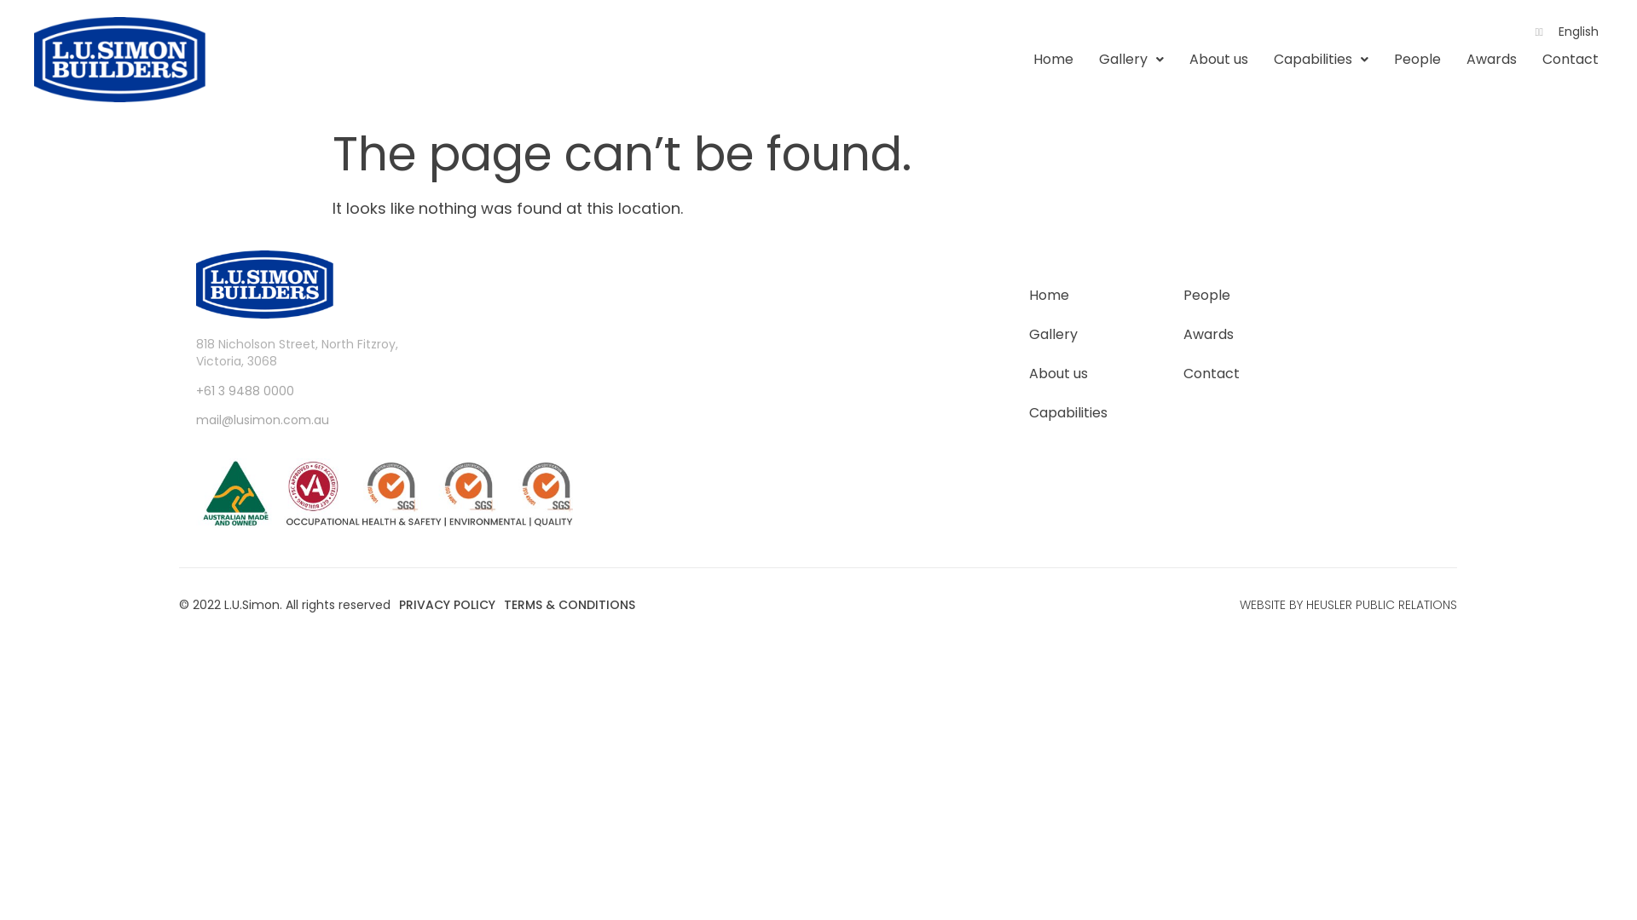 The image size is (1637, 920). What do you see at coordinates (1349, 605) in the screenshot?
I see `WEBSITE BY HEUSLER PUBLIC RELATIONS` at bounding box center [1349, 605].